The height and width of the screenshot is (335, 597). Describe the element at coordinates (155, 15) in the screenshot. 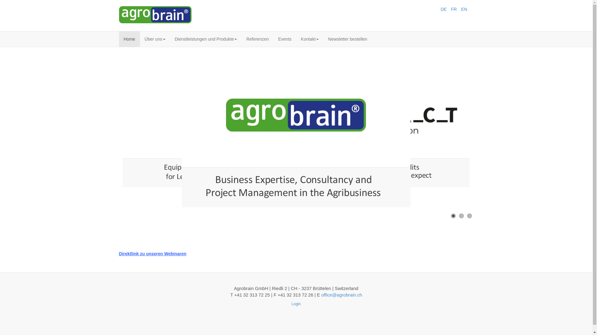

I see `Agrobrain GmbH` at that location.